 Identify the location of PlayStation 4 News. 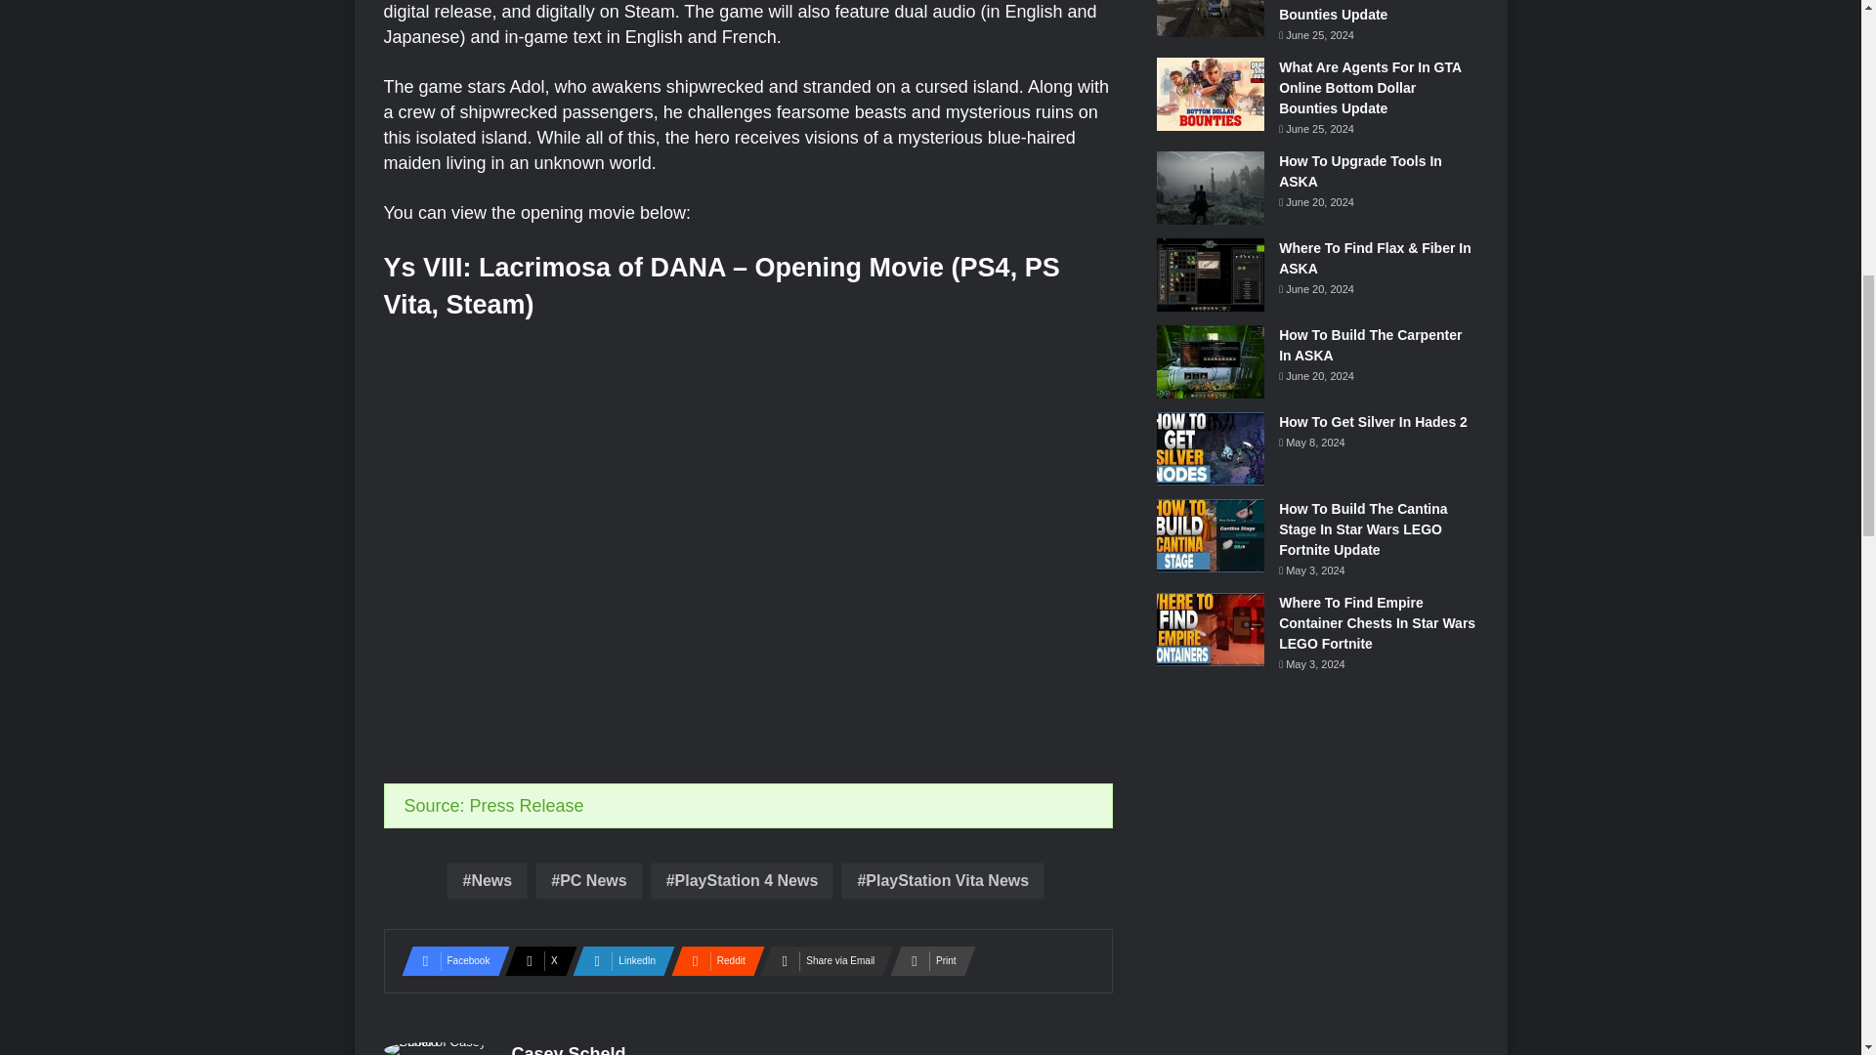
(743, 881).